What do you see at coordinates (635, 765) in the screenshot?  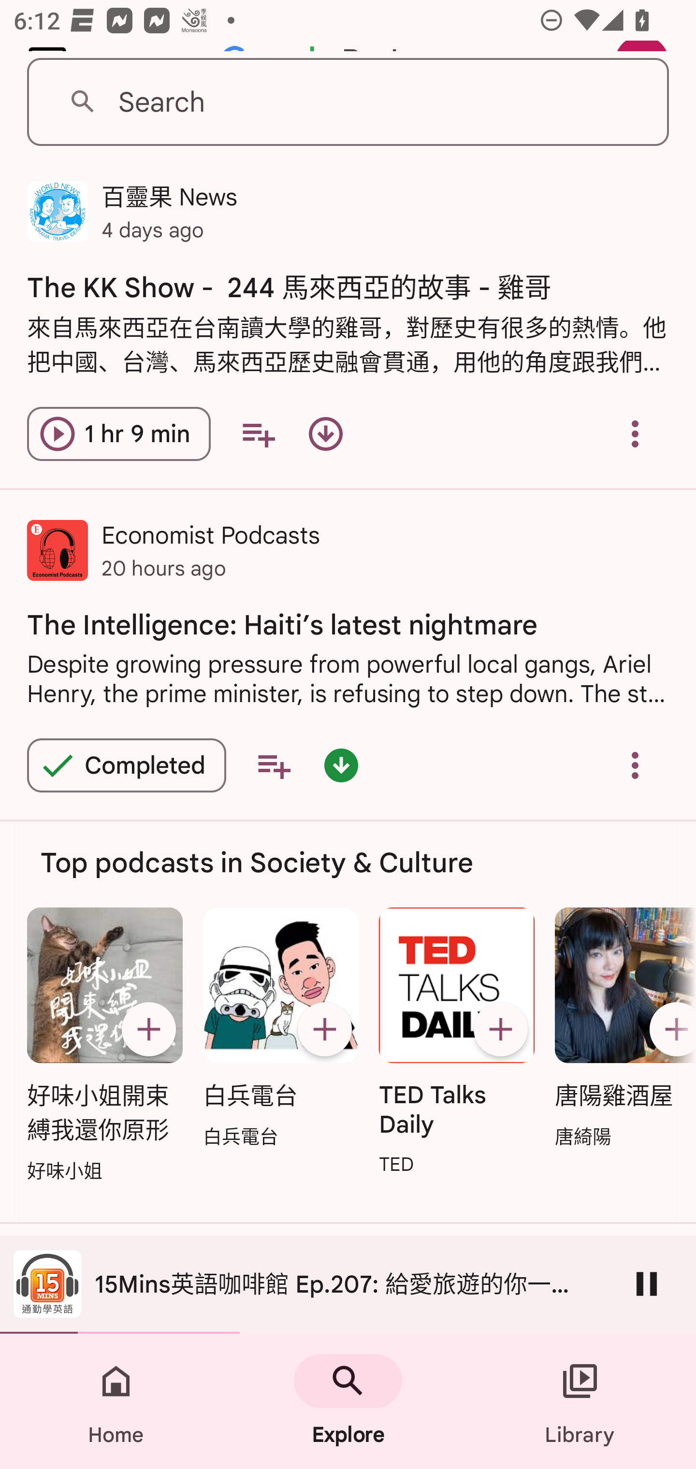 I see `Overflow menu` at bounding box center [635, 765].